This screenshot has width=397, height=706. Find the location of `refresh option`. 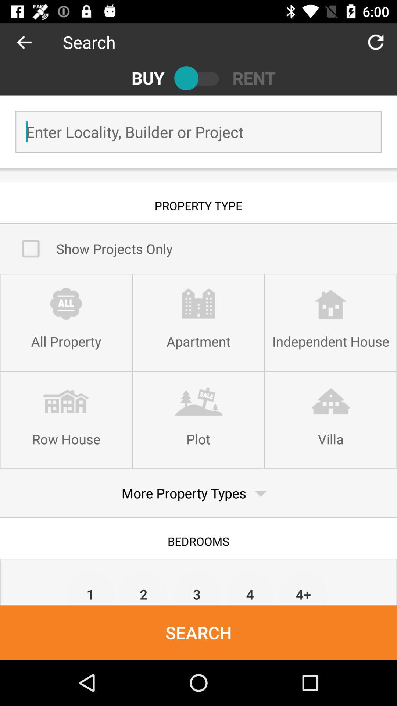

refresh option is located at coordinates (376, 42).